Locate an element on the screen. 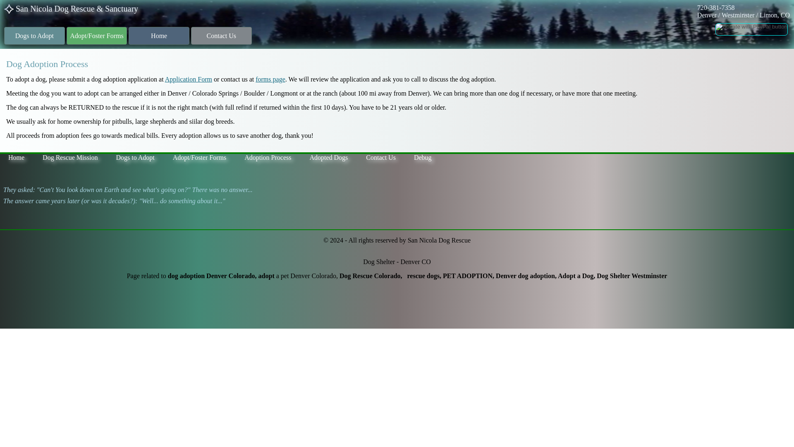  Adoption Process is located at coordinates (267, 159).